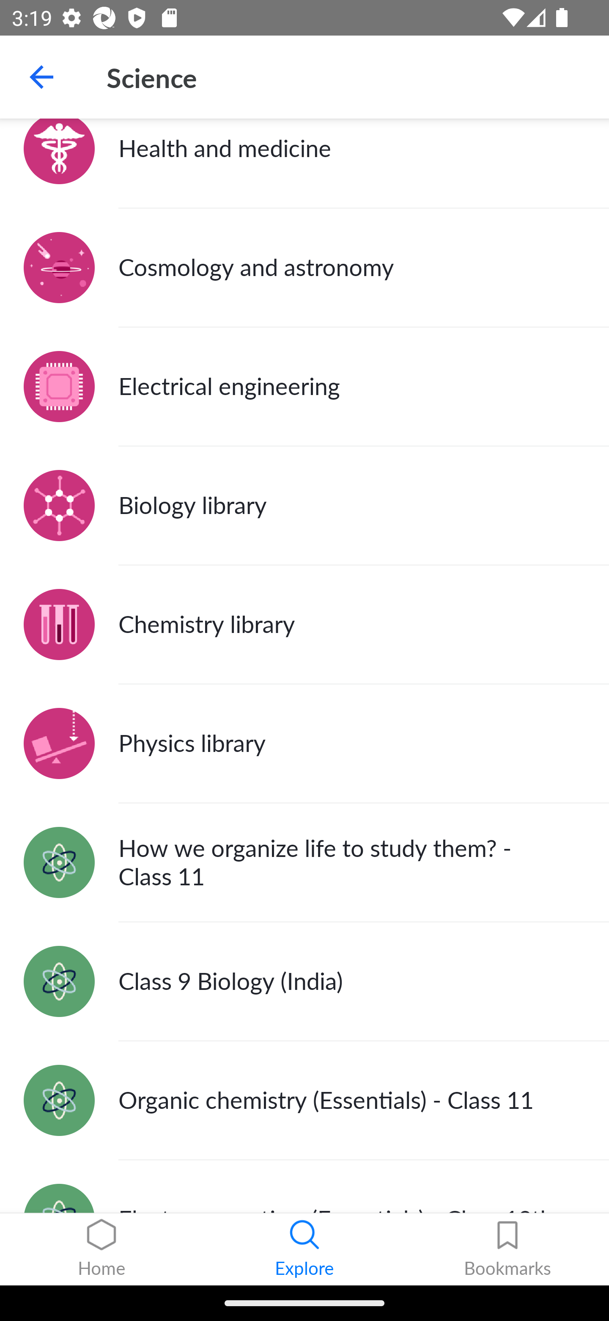 The width and height of the screenshot is (609, 1321). What do you see at coordinates (304, 506) in the screenshot?
I see `Biology library` at bounding box center [304, 506].